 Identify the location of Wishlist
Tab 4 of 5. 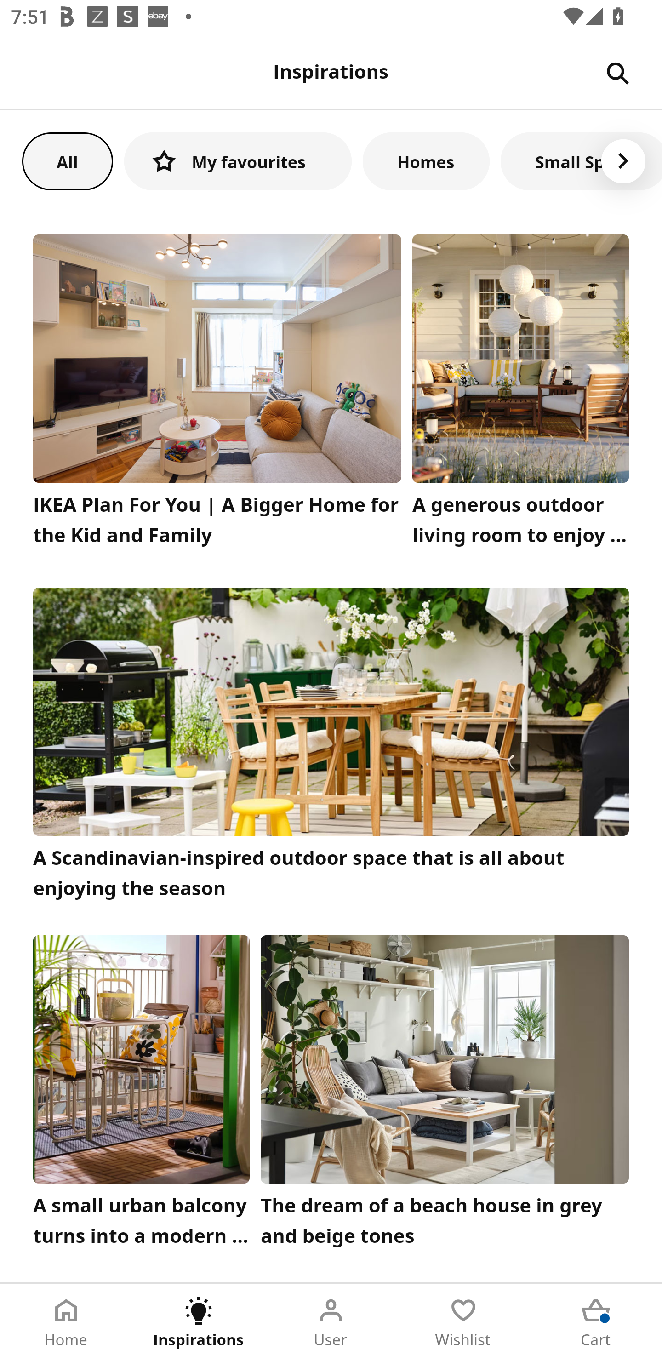
(463, 1322).